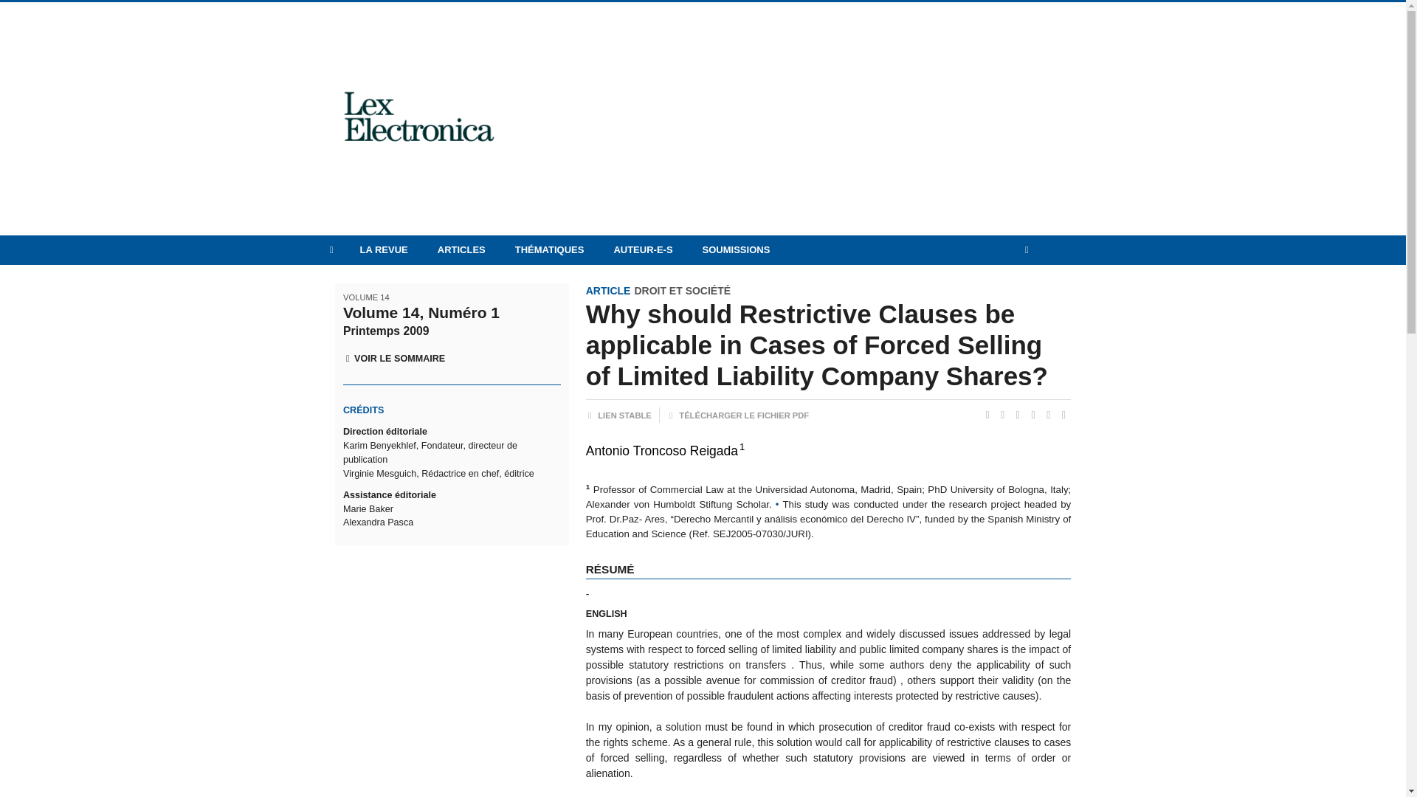 The width and height of the screenshot is (1417, 797). Describe the element at coordinates (1049, 282) in the screenshot. I see `EN` at that location.